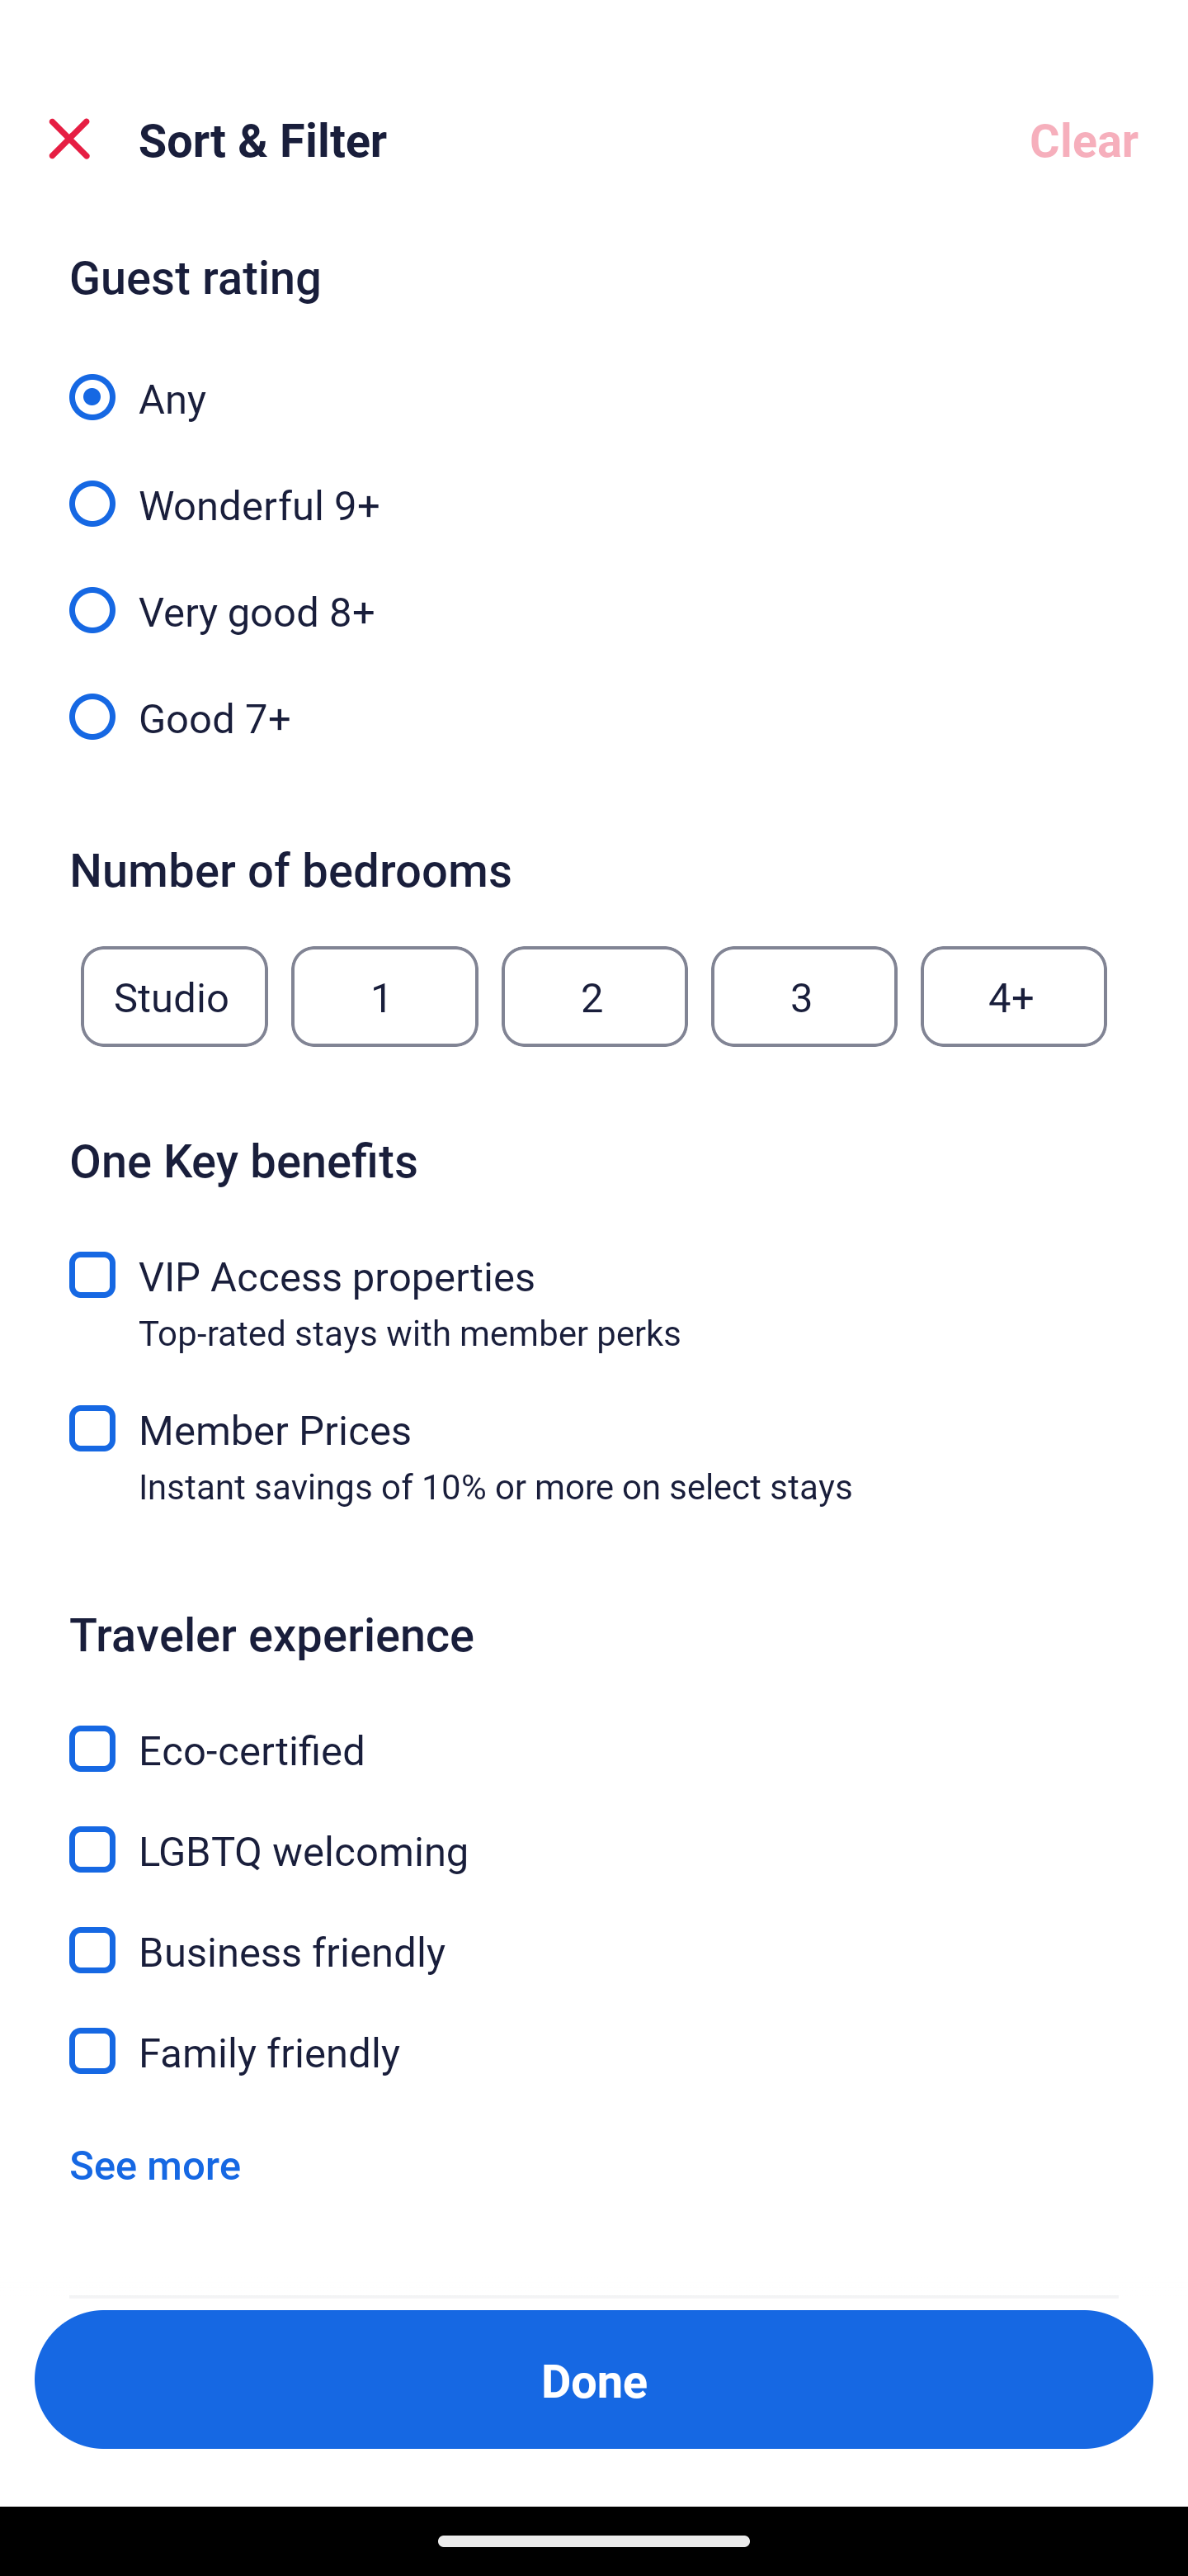  I want to click on Wonderful 9+, so click(594, 485).